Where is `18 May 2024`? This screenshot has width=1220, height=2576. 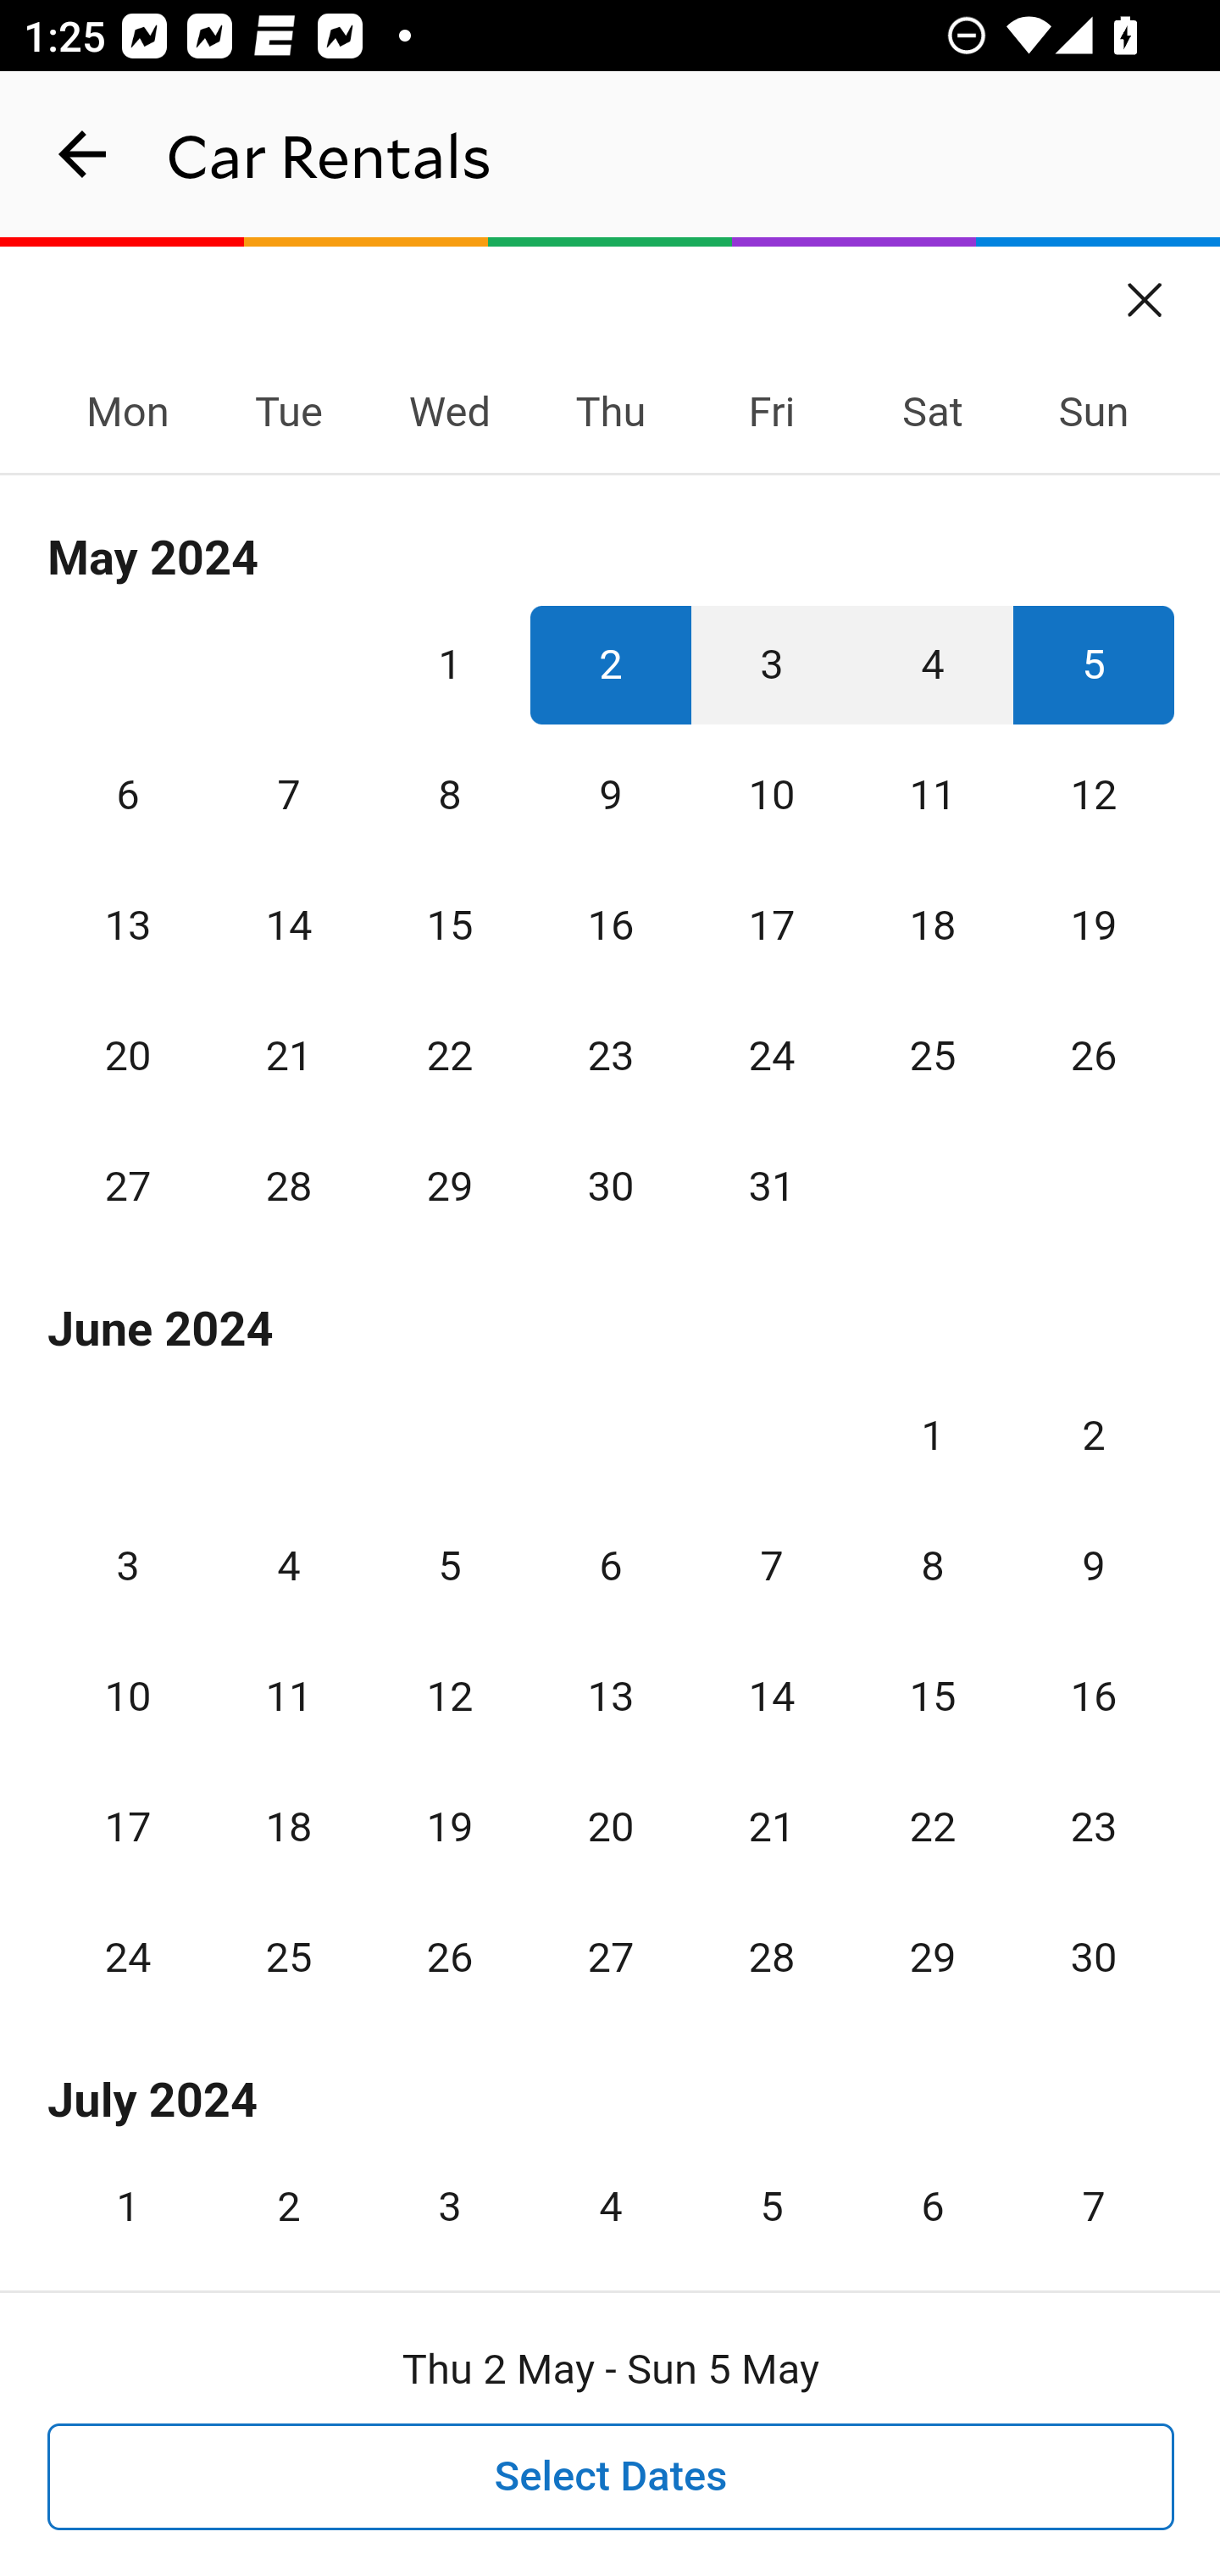
18 May 2024 is located at coordinates (932, 925).